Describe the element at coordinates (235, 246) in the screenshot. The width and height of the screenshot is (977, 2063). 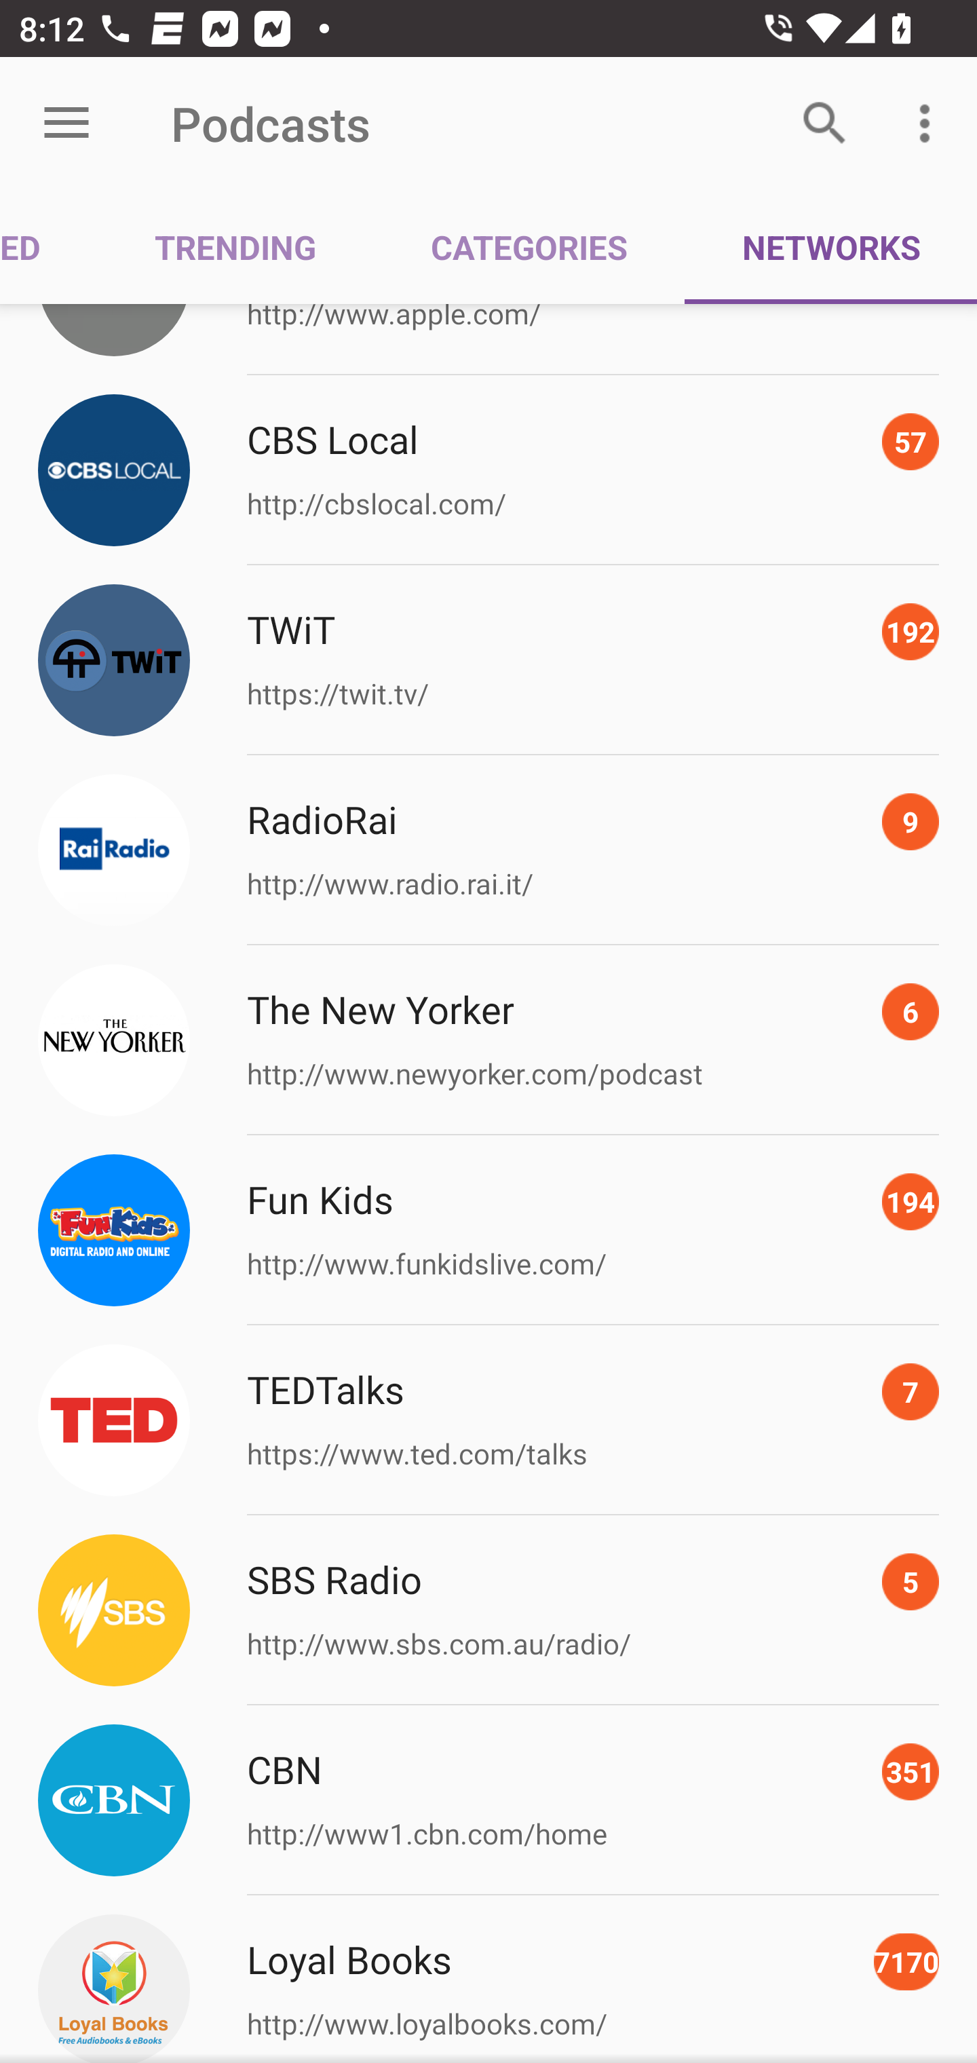
I see `TRENDING` at that location.